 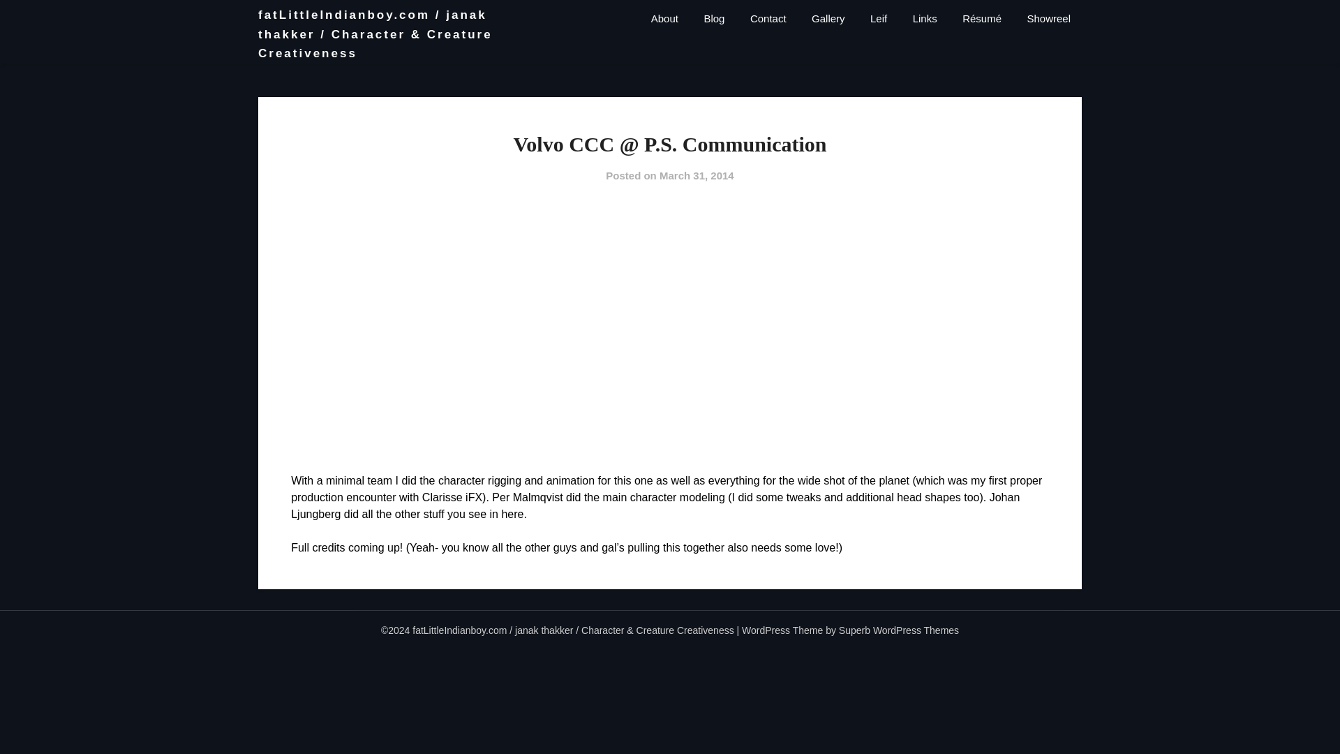 I want to click on Showreel, so click(x=1048, y=19).